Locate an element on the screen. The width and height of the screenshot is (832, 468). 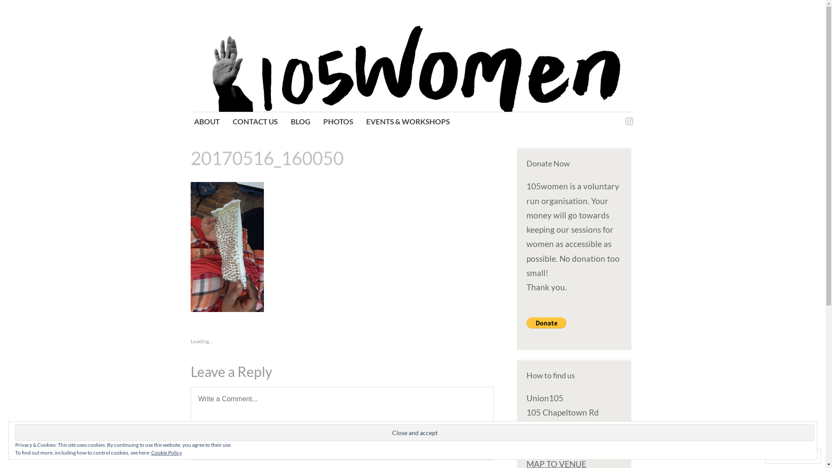
Cookie Policy is located at coordinates (166, 452).